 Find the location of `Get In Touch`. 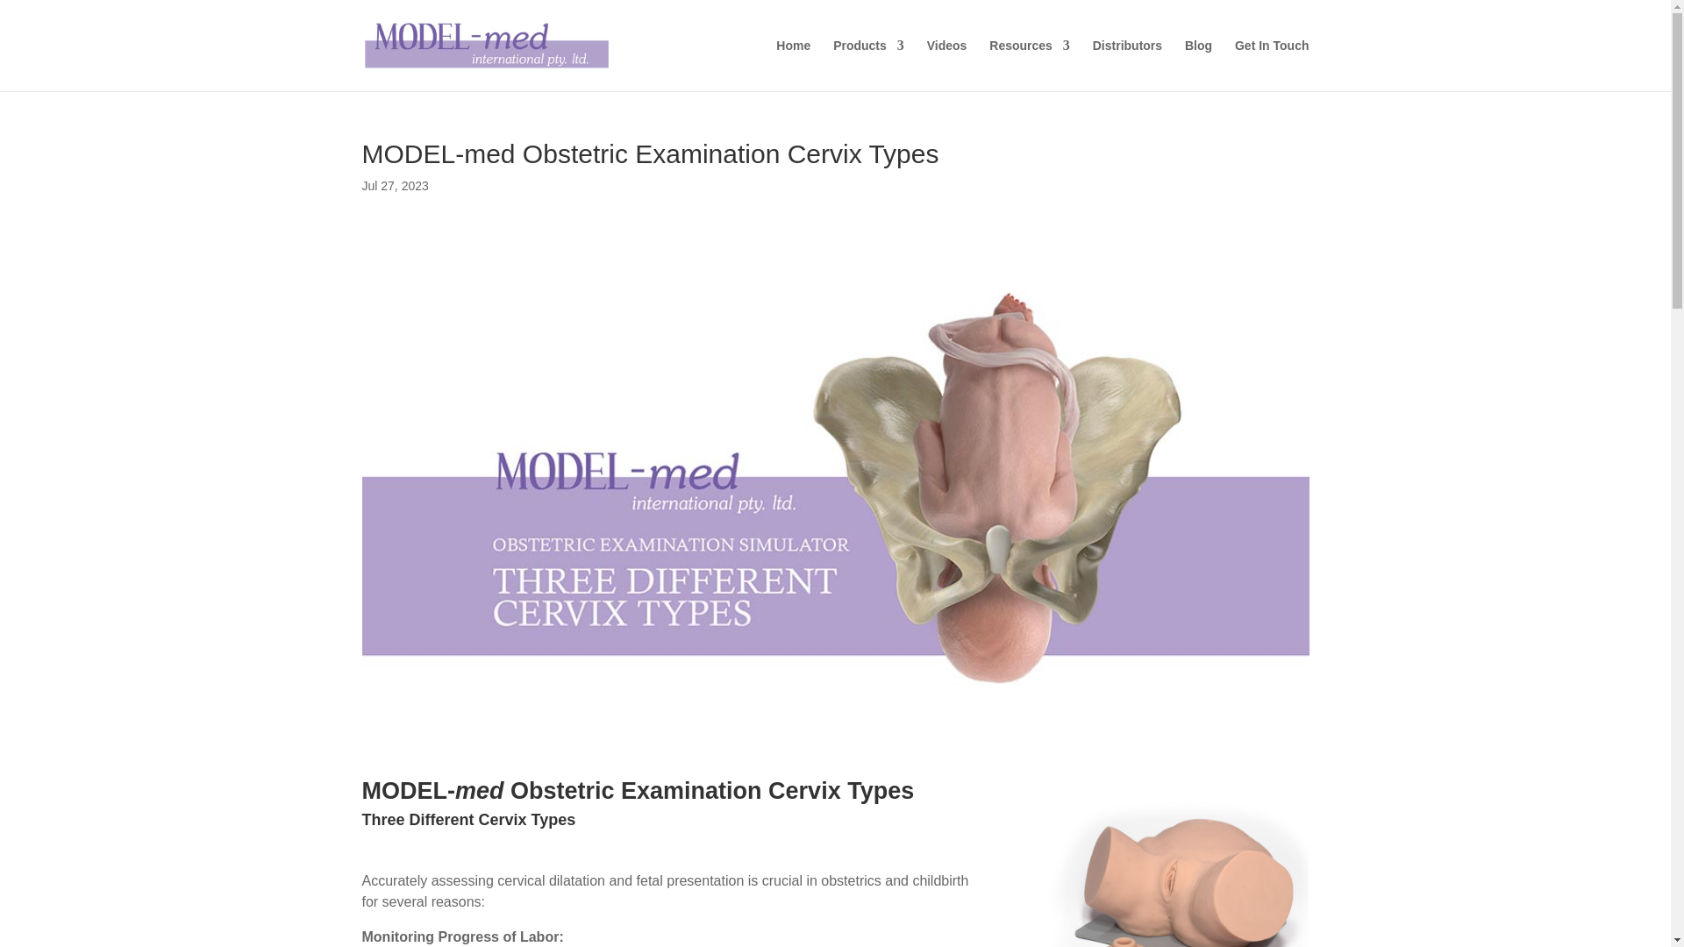

Get In Touch is located at coordinates (1272, 65).